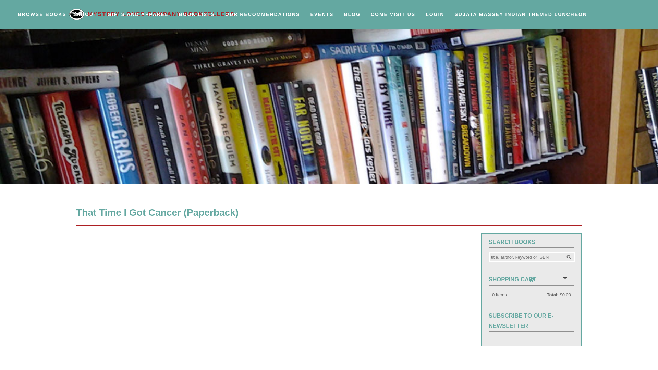  Describe the element at coordinates (197, 18) in the screenshot. I see `BOOK LISTS` at that location.